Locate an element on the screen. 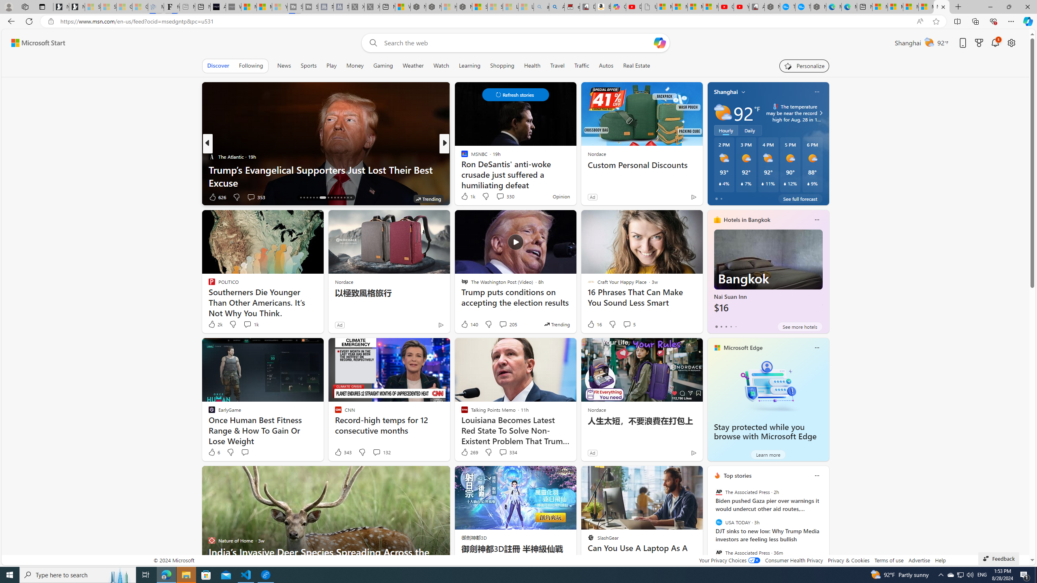 The height and width of the screenshot is (583, 1037). View comments 33 Comment is located at coordinates (497, 197).